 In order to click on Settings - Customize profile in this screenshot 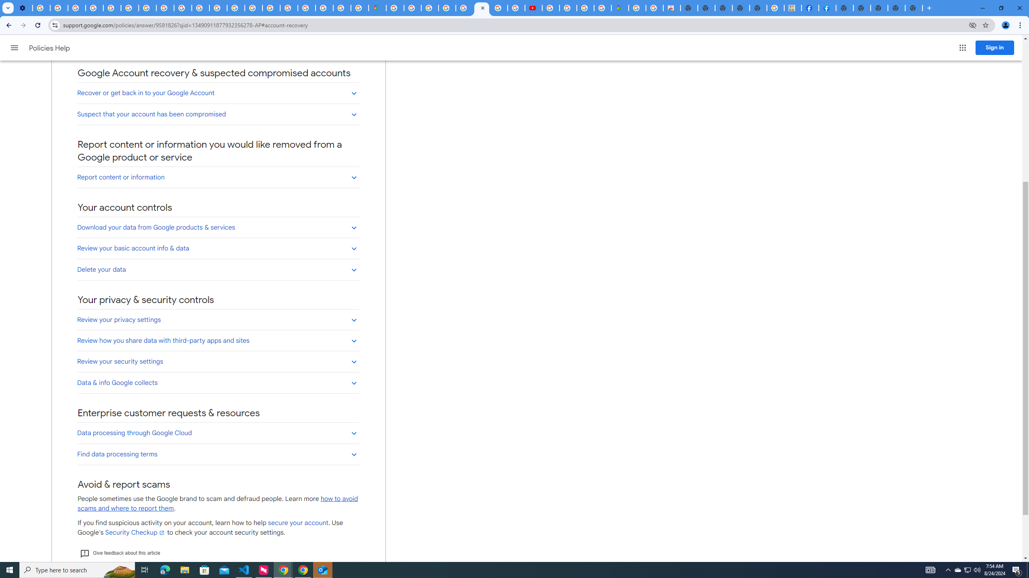, I will do `click(23, 8)`.